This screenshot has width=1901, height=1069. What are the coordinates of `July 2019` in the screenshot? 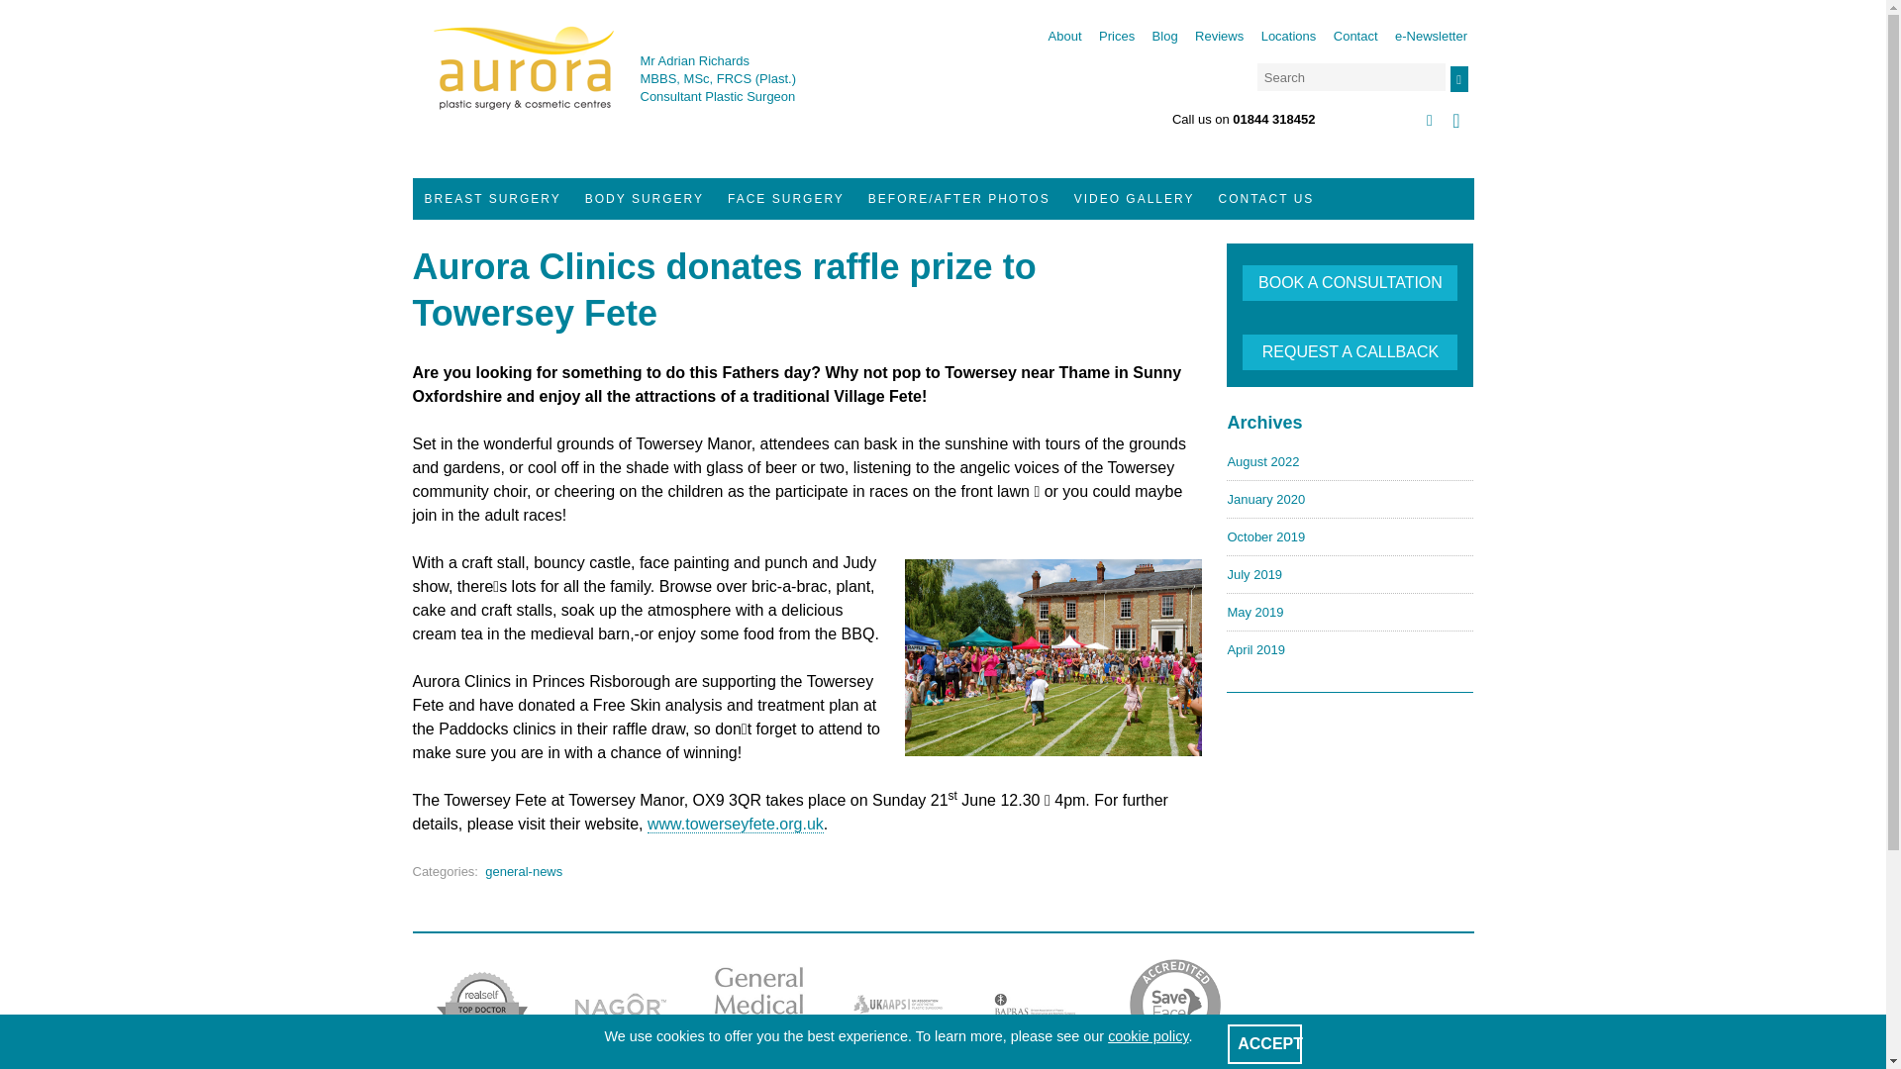 It's located at (1253, 574).